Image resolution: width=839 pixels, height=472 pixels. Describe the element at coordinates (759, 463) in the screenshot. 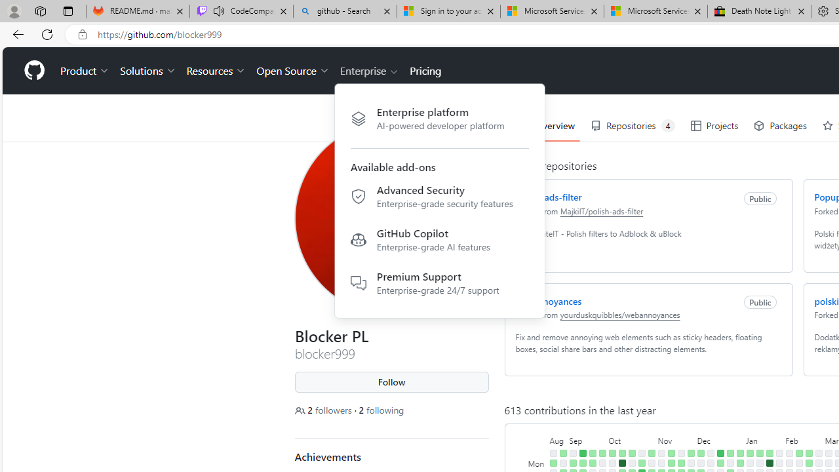

I see `No contributions on January 15th.` at that location.